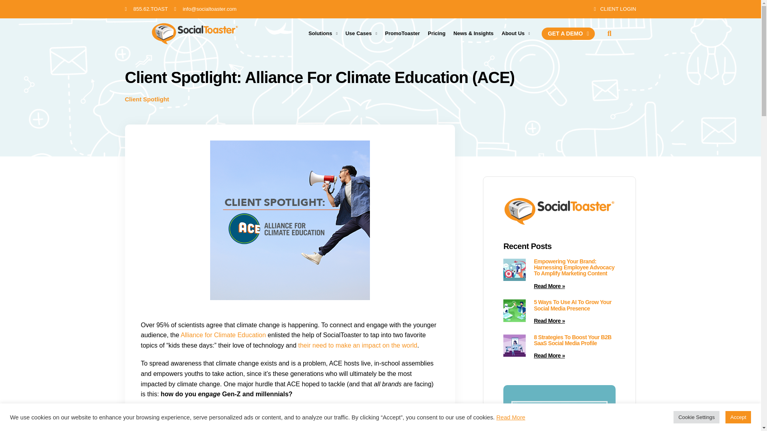 Image resolution: width=767 pixels, height=431 pixels. Describe the element at coordinates (612, 9) in the screenshot. I see `CLIENT LOGIN` at that location.